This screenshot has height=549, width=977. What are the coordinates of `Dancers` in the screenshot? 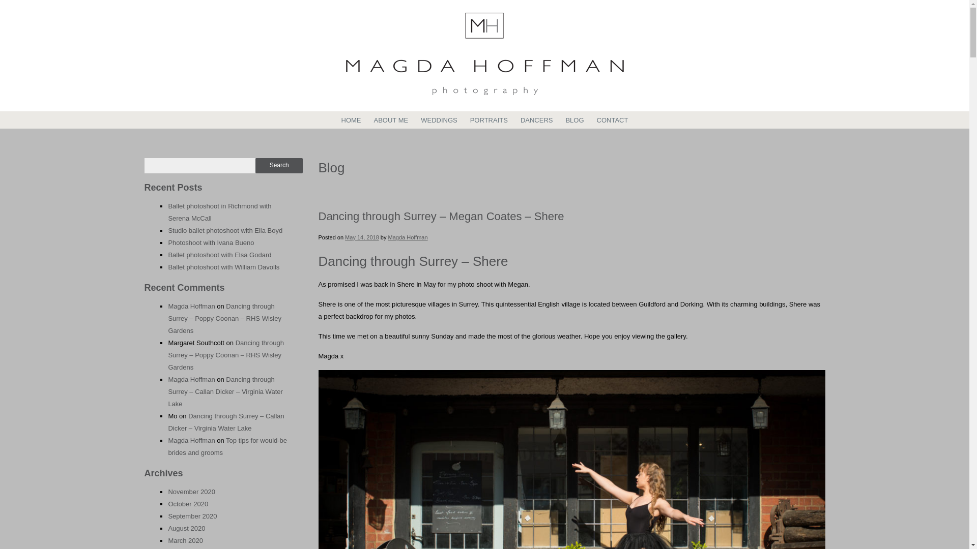 It's located at (536, 120).